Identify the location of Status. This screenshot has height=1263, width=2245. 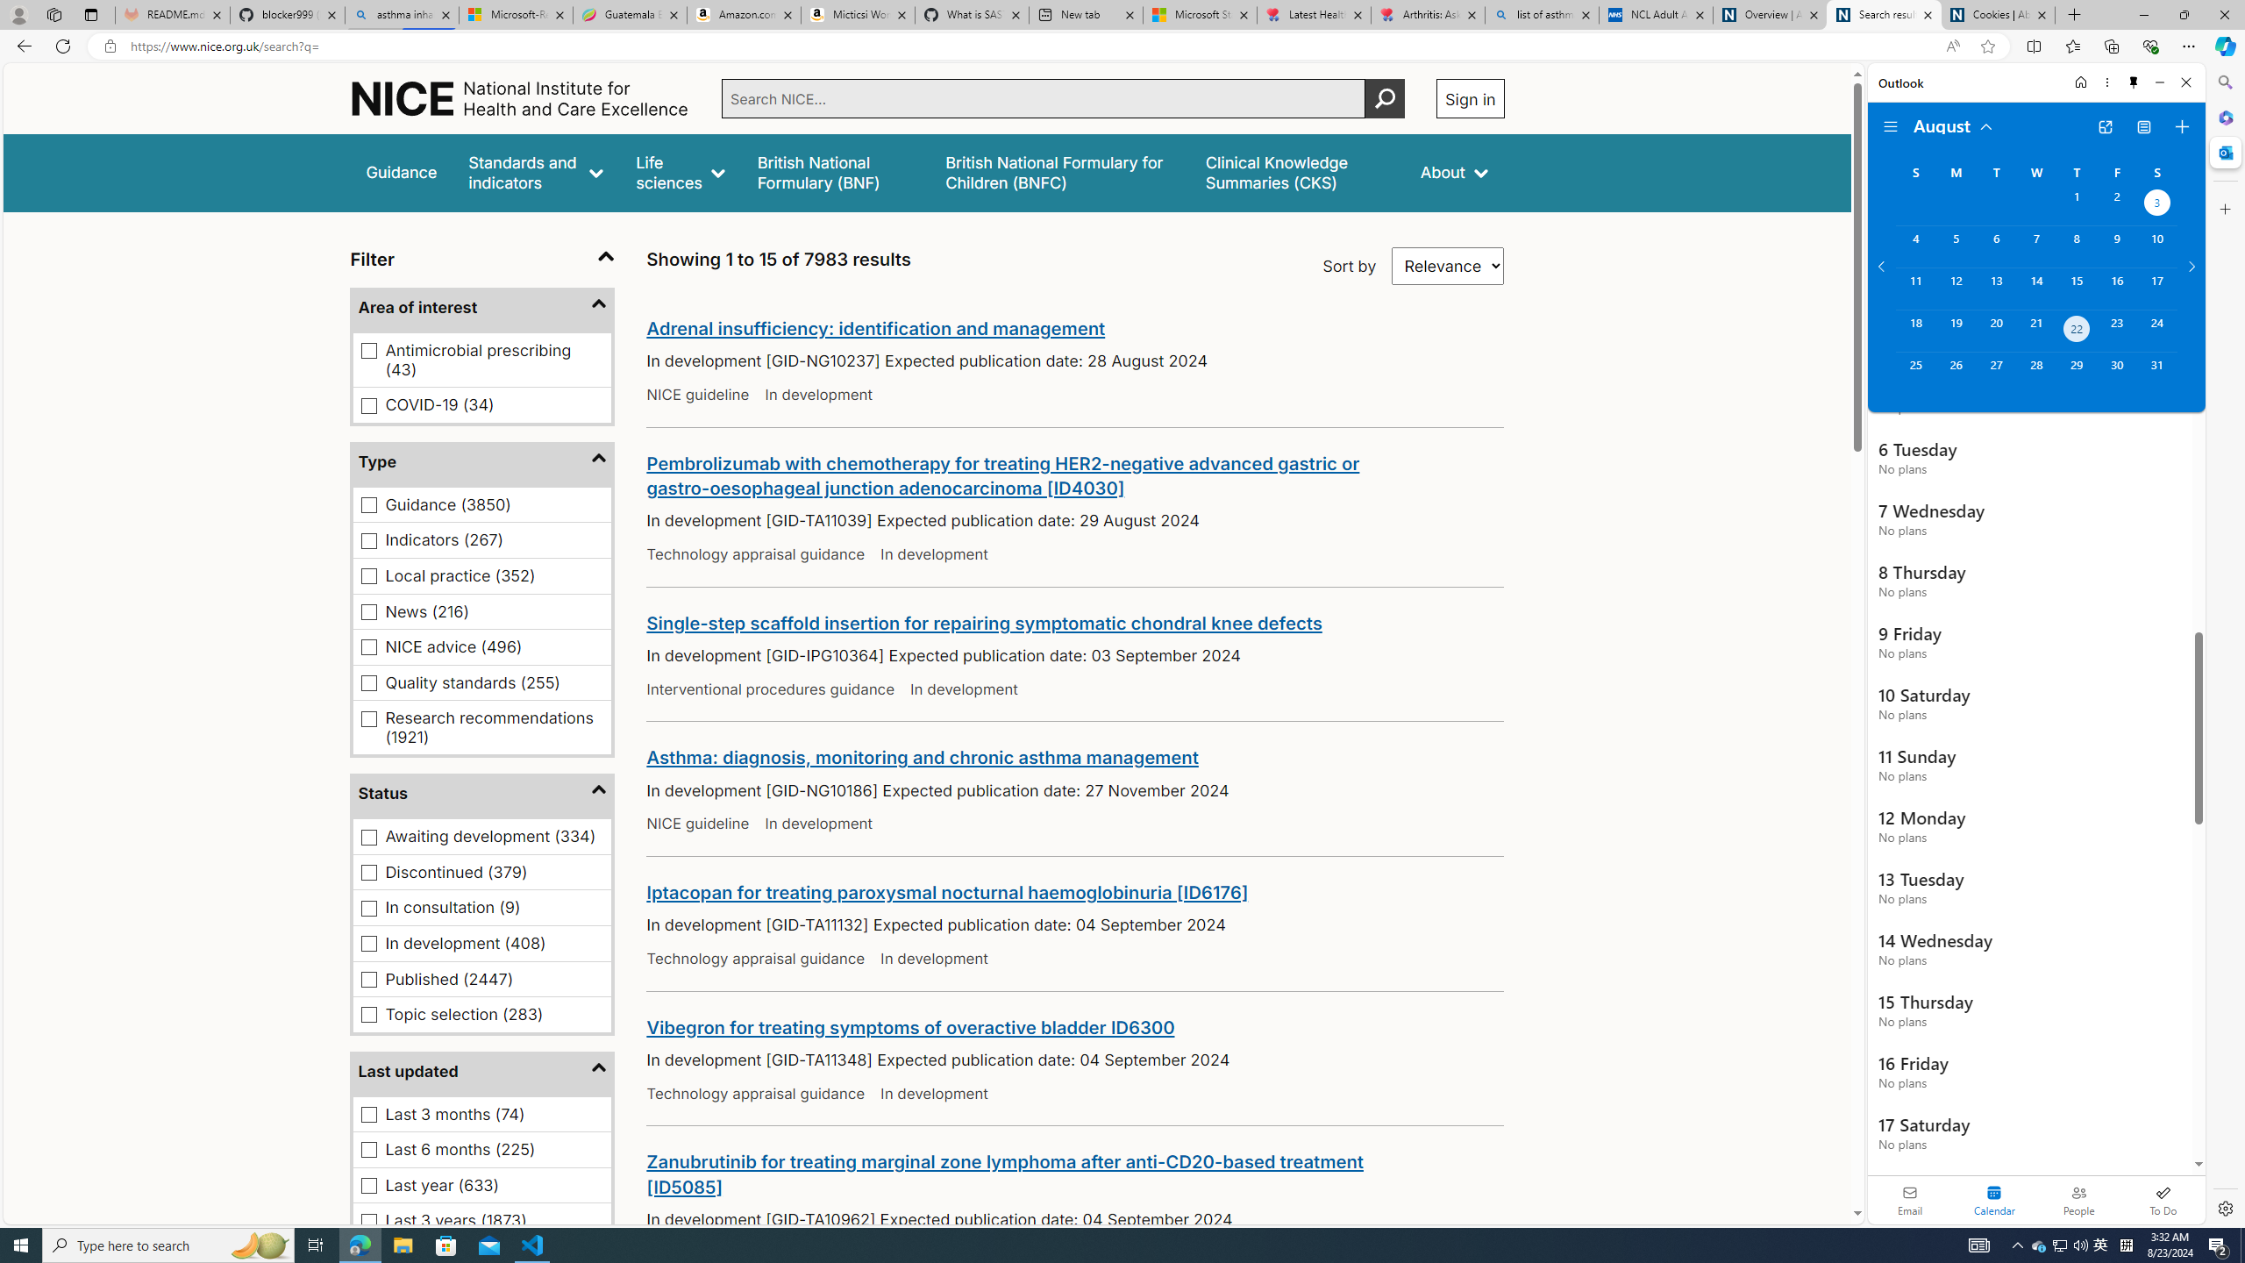
(482, 795).